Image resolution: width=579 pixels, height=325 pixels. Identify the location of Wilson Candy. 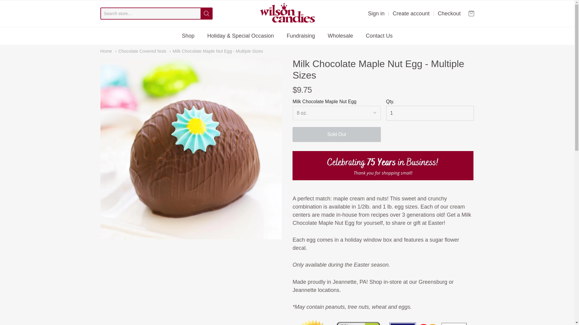
(287, 13).